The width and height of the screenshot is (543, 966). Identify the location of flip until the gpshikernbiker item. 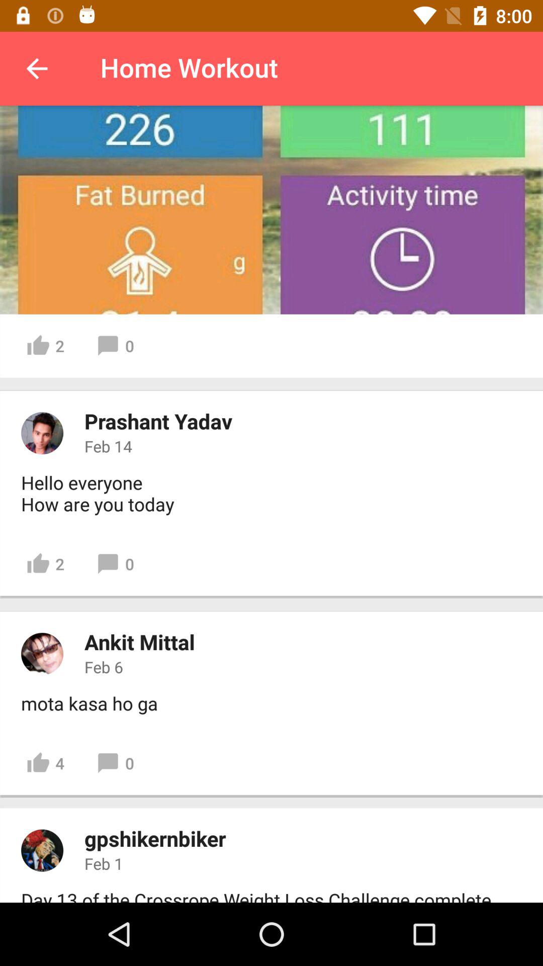
(155, 838).